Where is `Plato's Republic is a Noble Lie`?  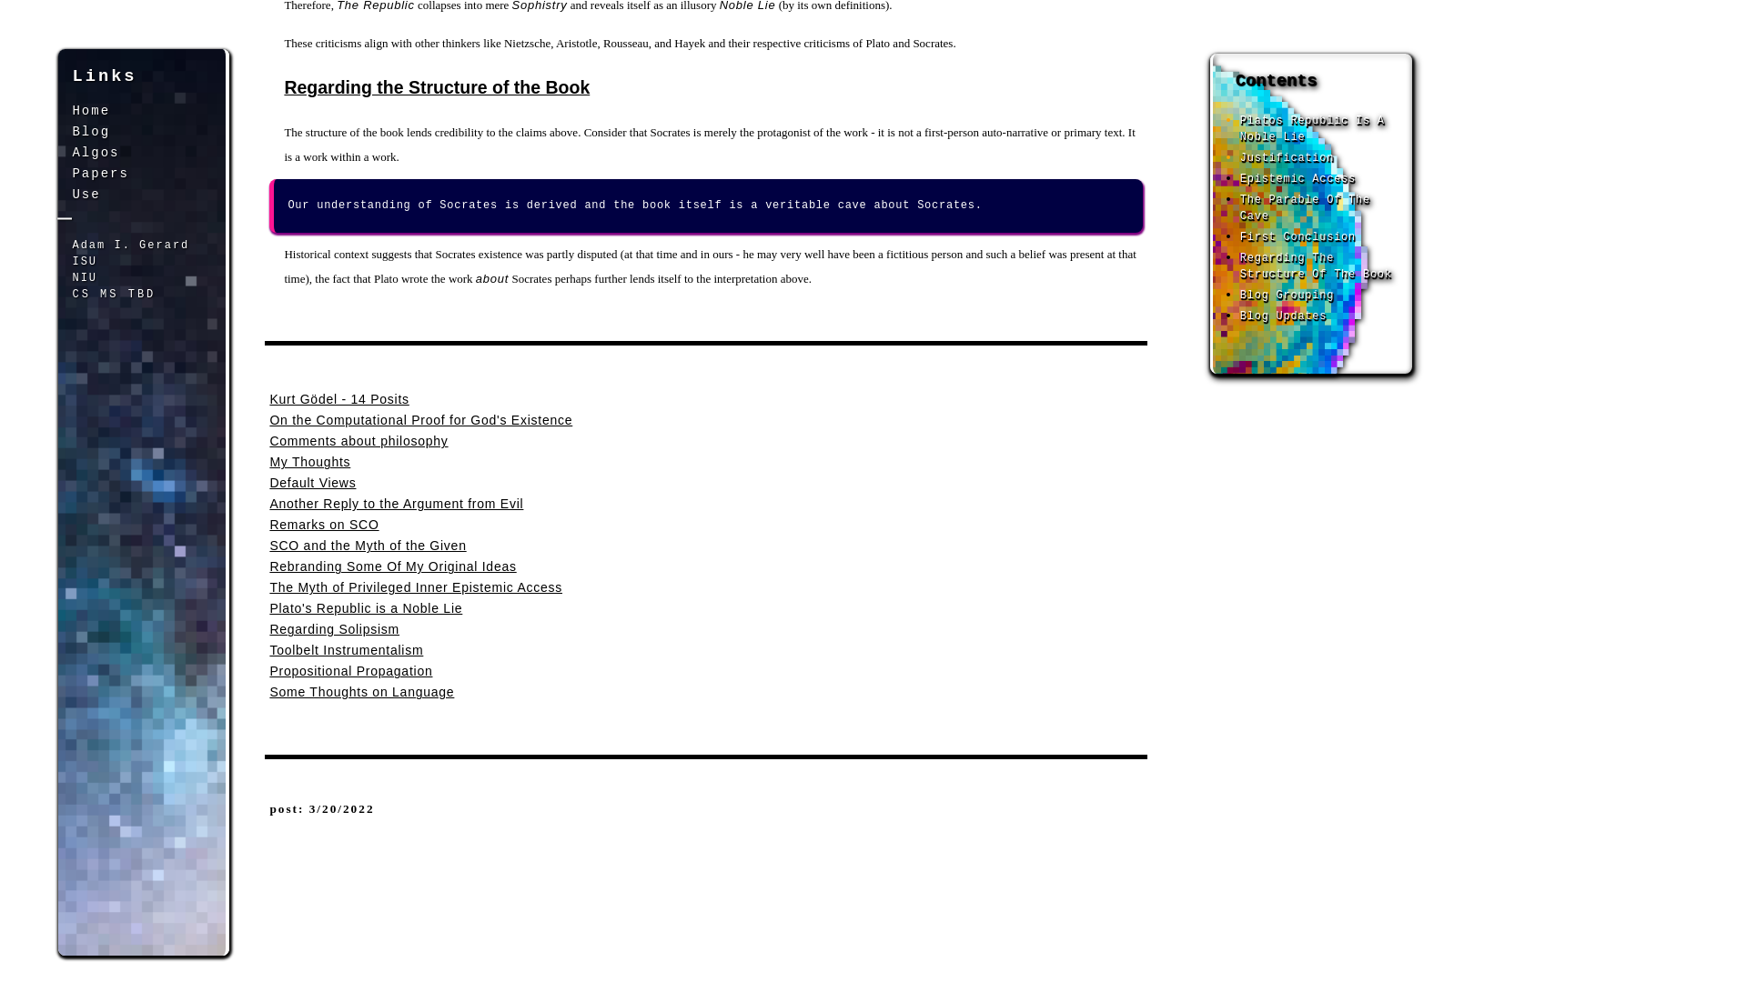
Plato's Republic is a Noble Lie is located at coordinates (366, 607).